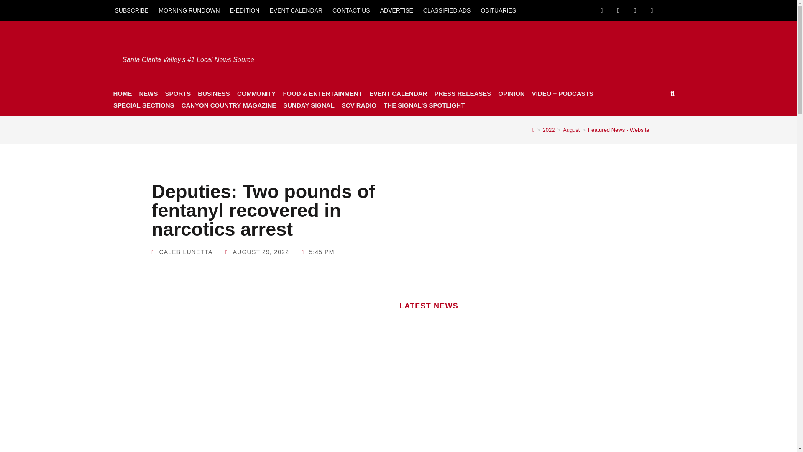  What do you see at coordinates (351, 10) in the screenshot?
I see `CONTACT US` at bounding box center [351, 10].